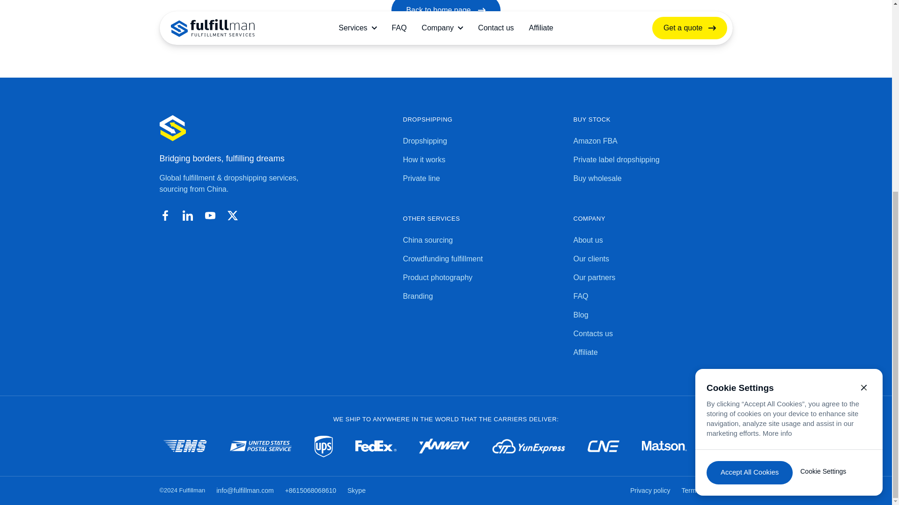 This screenshot has height=505, width=899. What do you see at coordinates (482, 278) in the screenshot?
I see `Product photography` at bounding box center [482, 278].